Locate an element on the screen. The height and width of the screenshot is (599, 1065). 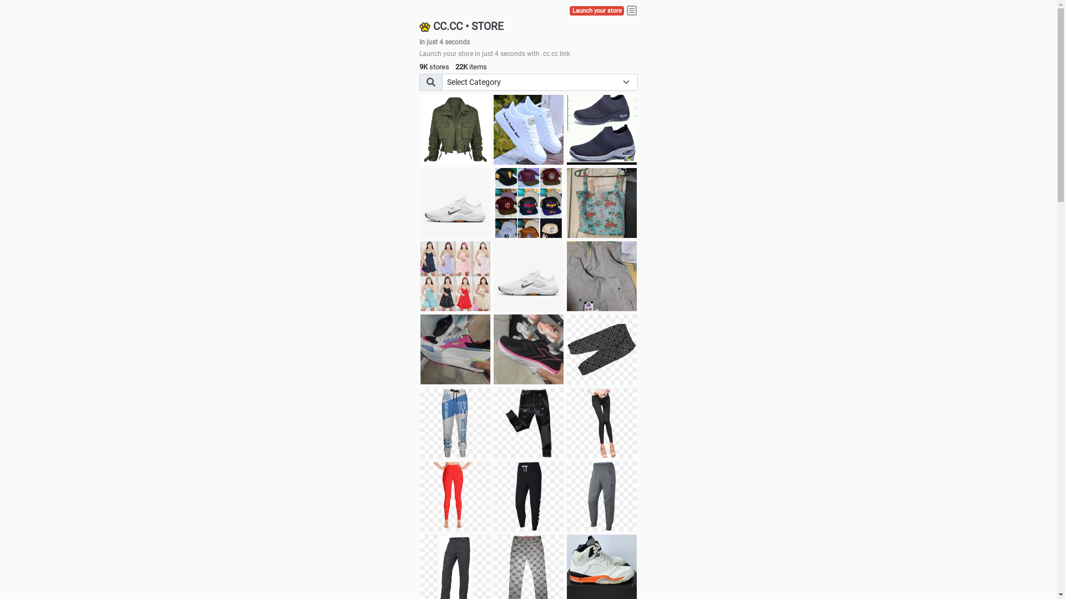
Pant is located at coordinates (529, 423).